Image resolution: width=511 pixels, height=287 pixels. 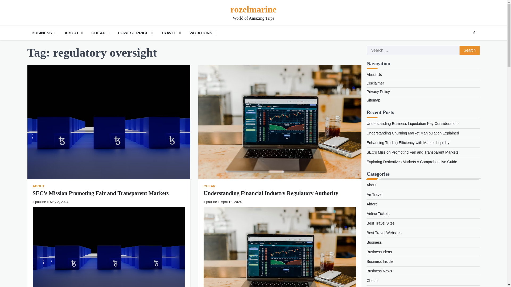 What do you see at coordinates (135, 33) in the screenshot?
I see `LOWEST PRICE` at bounding box center [135, 33].